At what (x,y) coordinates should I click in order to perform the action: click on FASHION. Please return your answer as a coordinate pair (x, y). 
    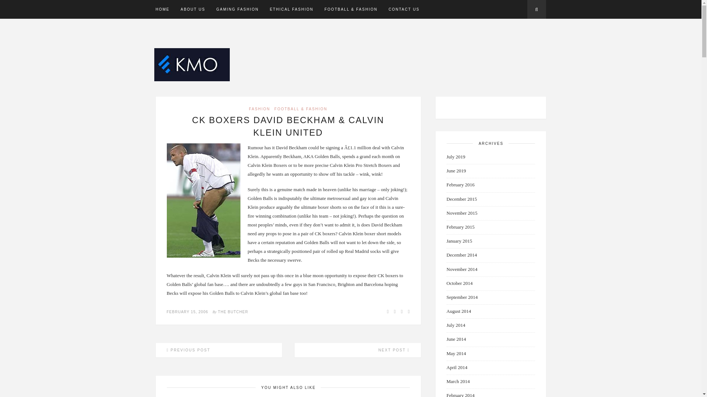
    Looking at the image, I should click on (259, 109).